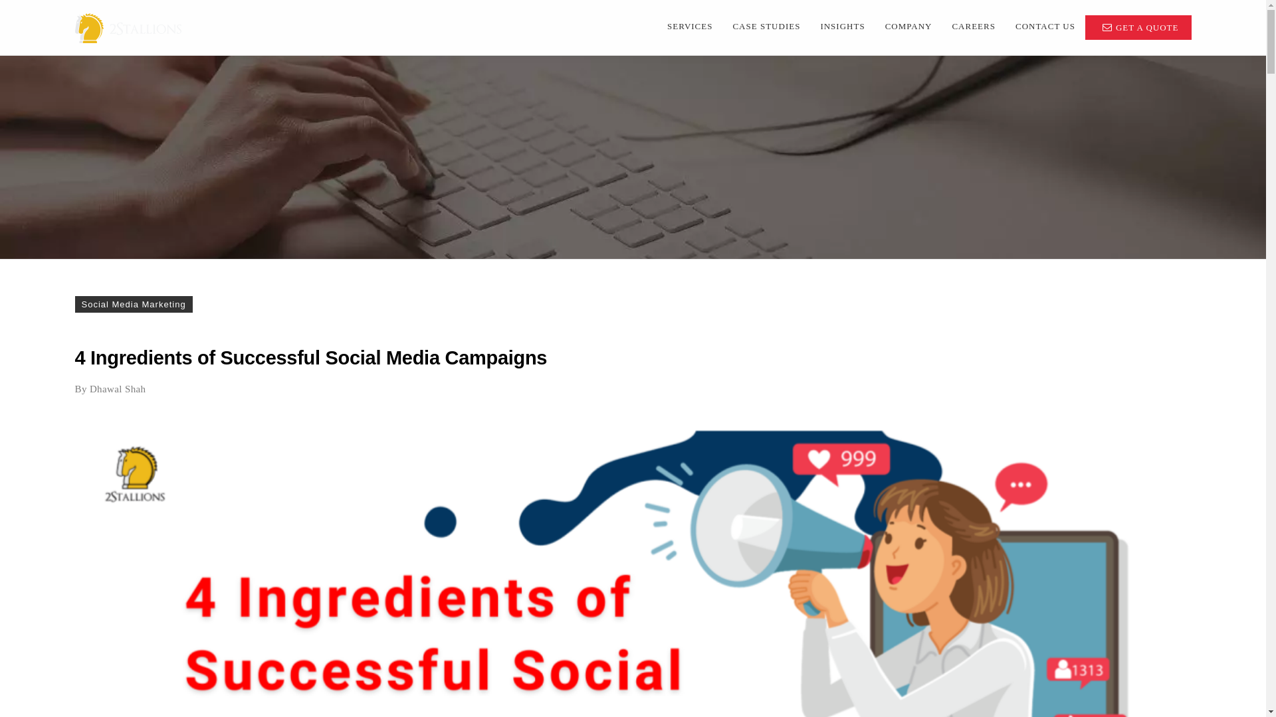  Describe the element at coordinates (974, 27) in the screenshot. I see `CAREERS` at that location.